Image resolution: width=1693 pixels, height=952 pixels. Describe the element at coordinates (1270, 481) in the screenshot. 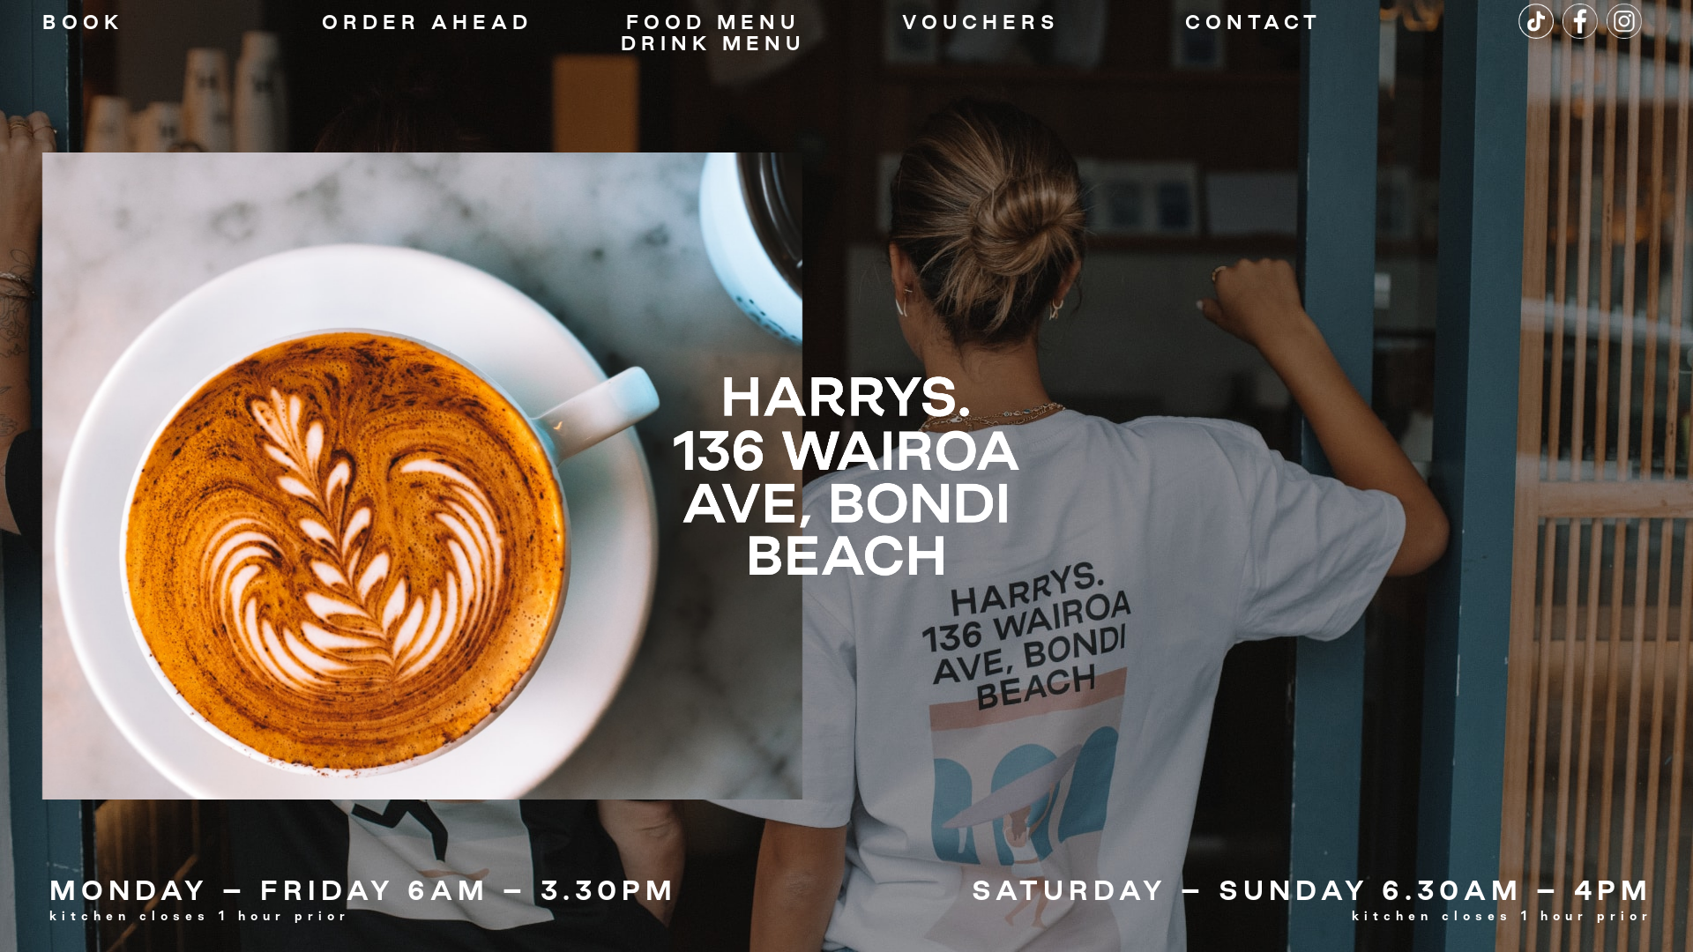

I see `Number 2` at that location.